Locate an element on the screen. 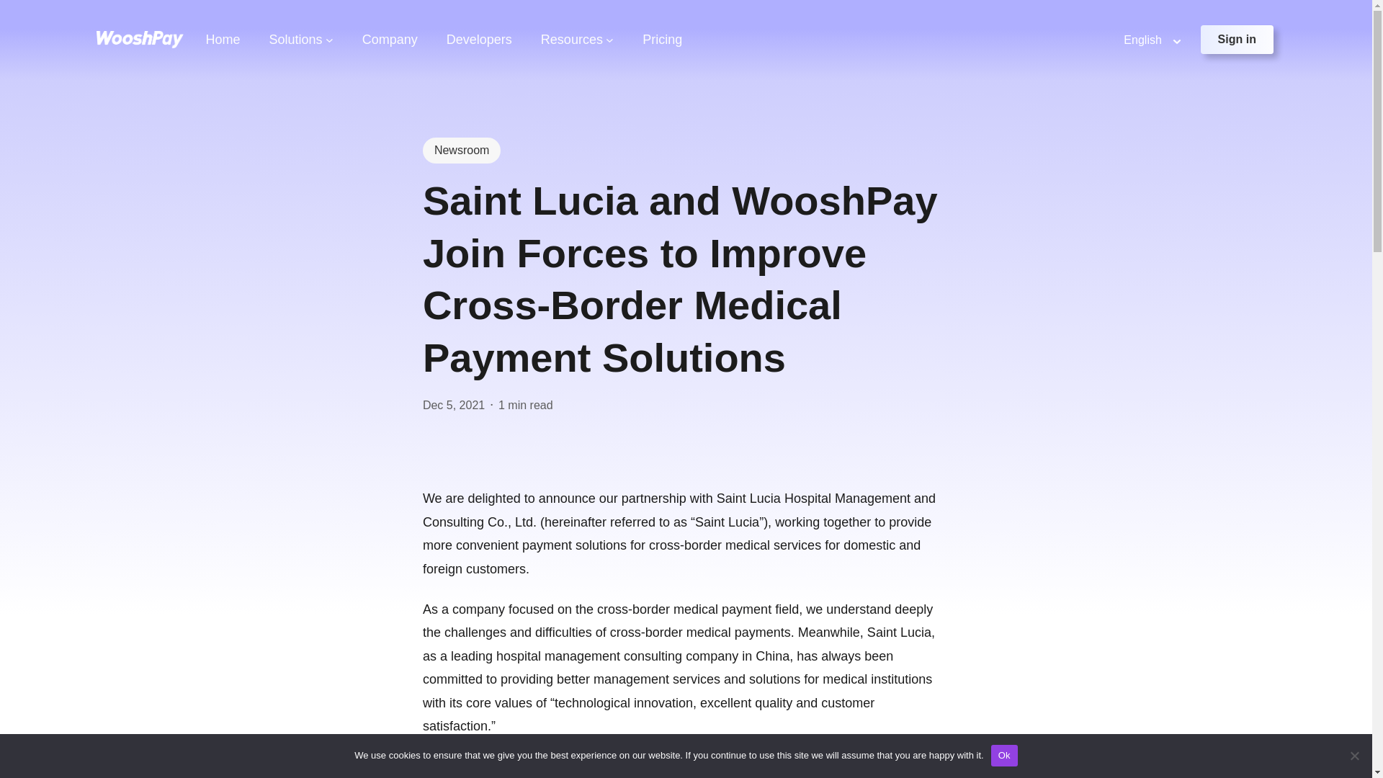 The width and height of the screenshot is (1383, 778). Sign in is located at coordinates (1237, 39).